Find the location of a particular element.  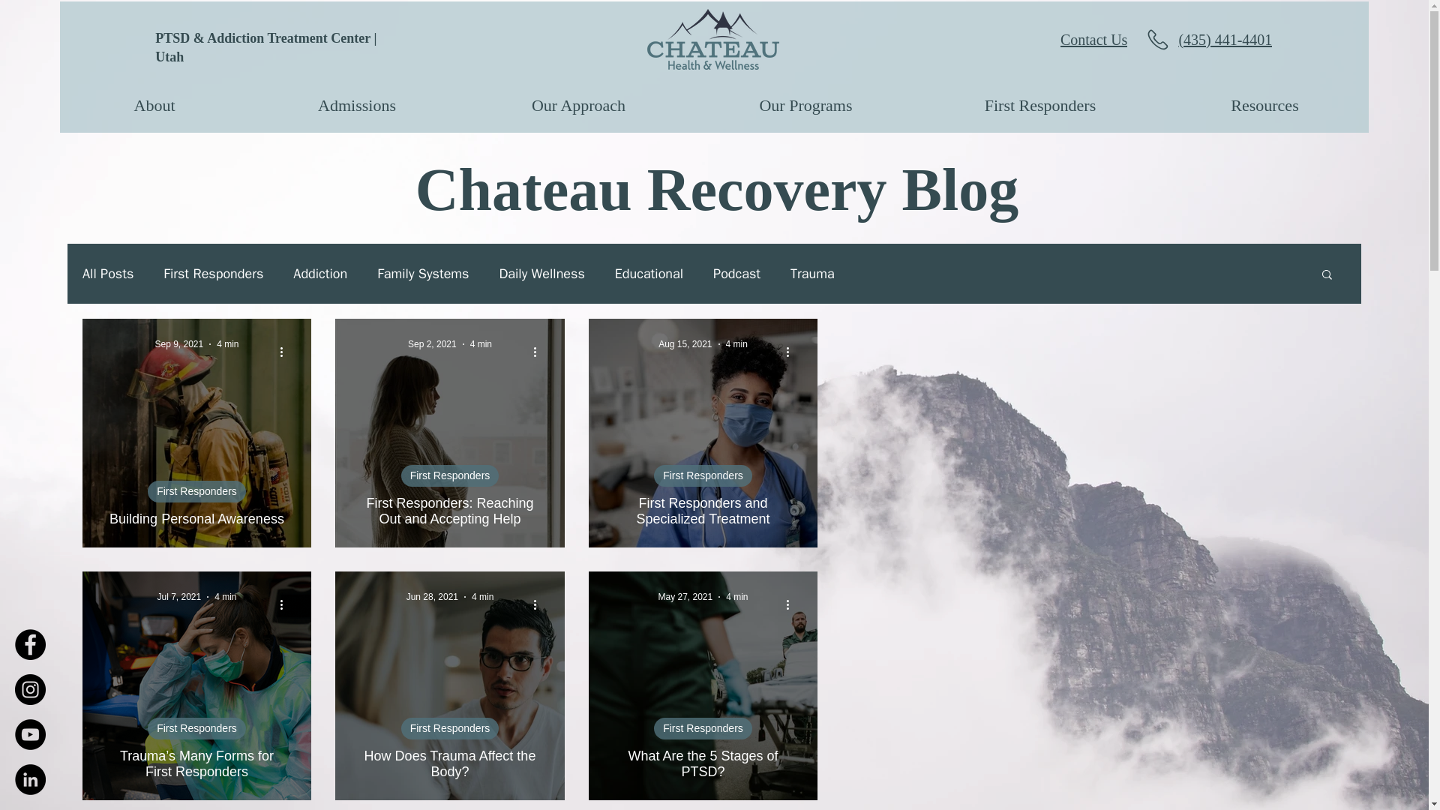

Jun 28, 2021 is located at coordinates (432, 597).